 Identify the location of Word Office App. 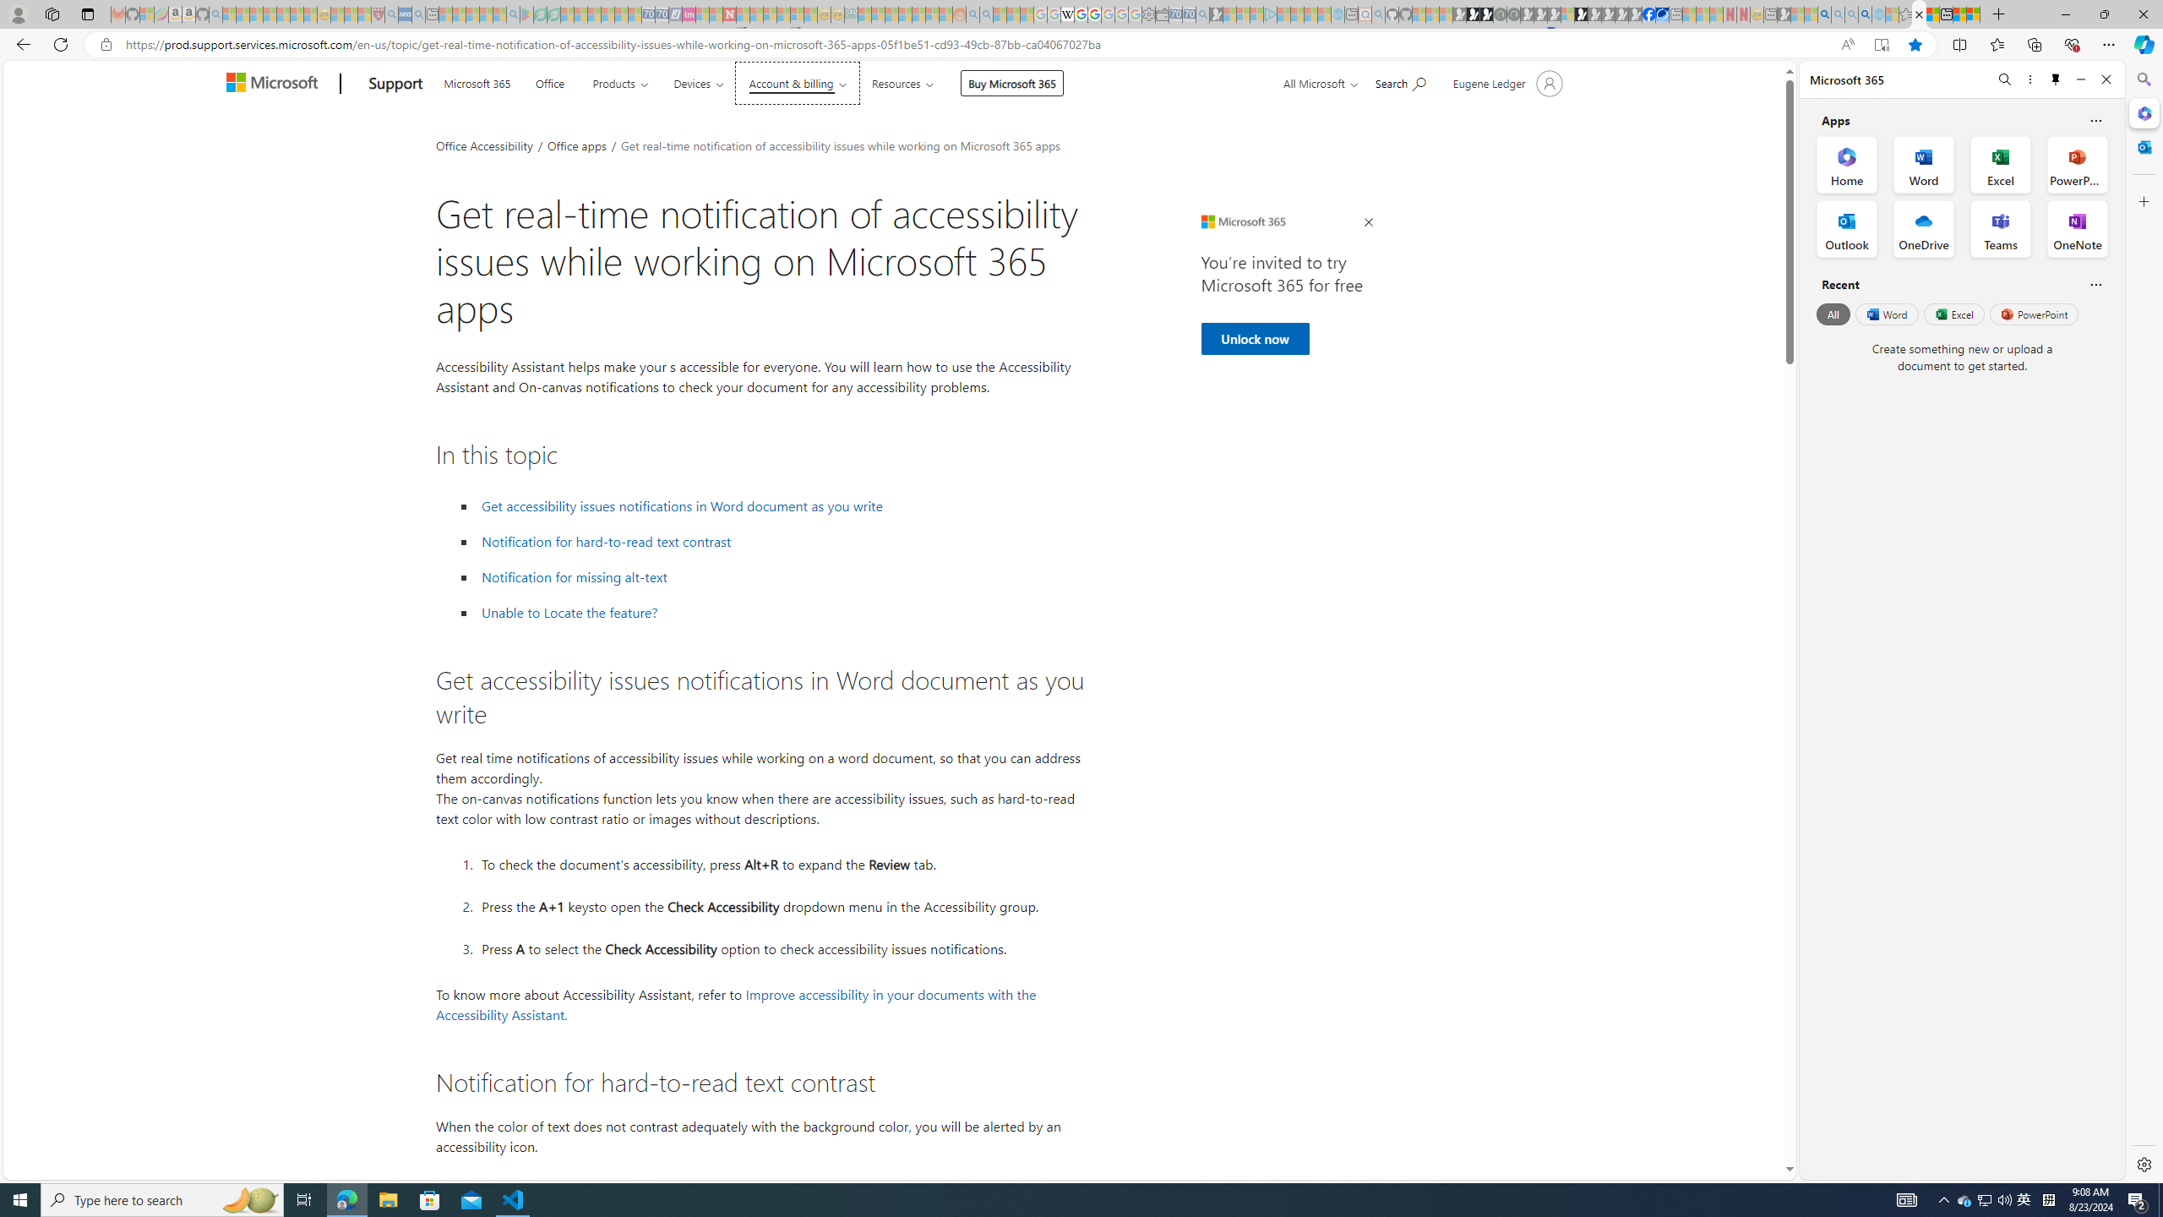
(1924, 164).